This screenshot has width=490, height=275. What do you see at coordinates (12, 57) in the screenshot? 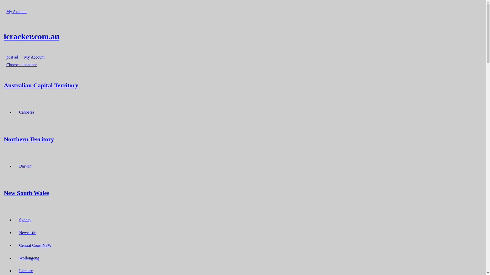
I see `post ad` at bounding box center [12, 57].